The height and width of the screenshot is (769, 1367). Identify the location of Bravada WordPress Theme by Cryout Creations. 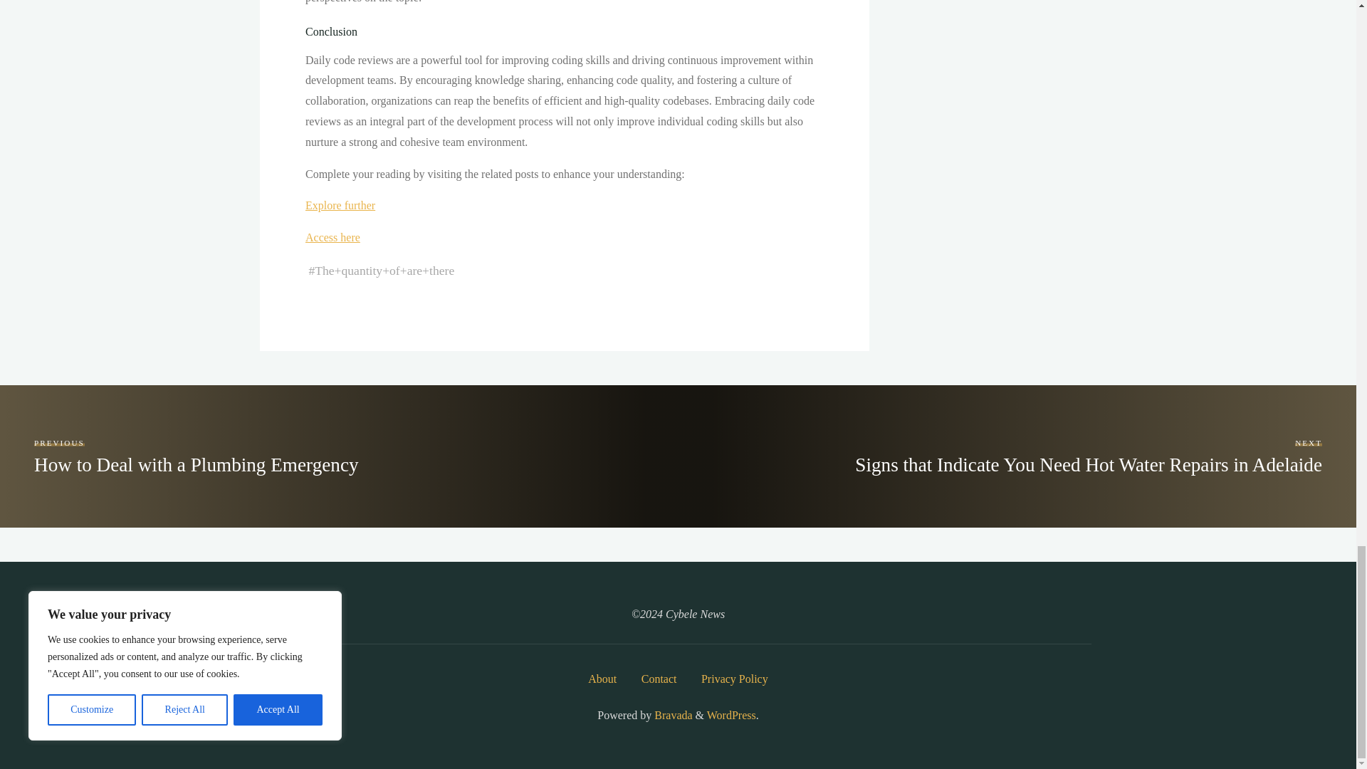
(671, 715).